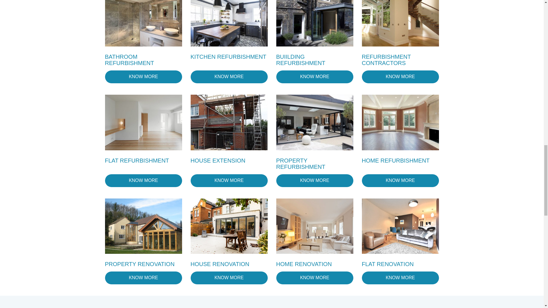 The height and width of the screenshot is (308, 548). What do you see at coordinates (229, 77) in the screenshot?
I see `KNOW MORE` at bounding box center [229, 77].